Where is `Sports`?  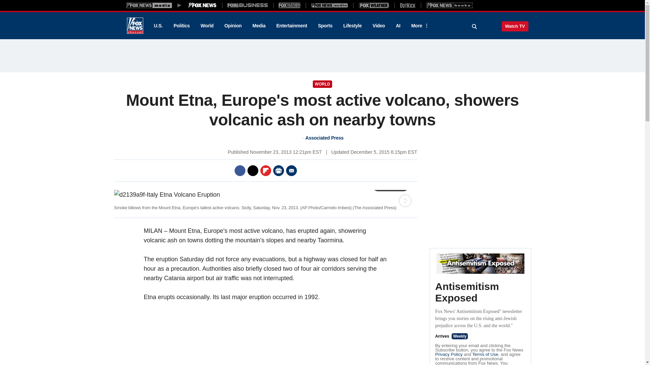 Sports is located at coordinates (325, 26).